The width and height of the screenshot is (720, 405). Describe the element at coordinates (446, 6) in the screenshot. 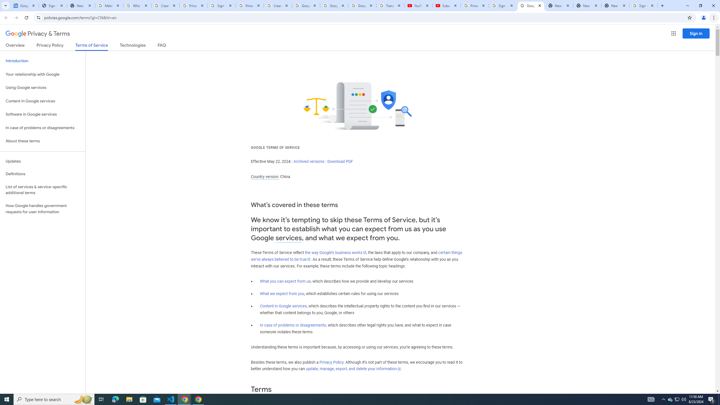

I see `Subscriptions - YouTube` at that location.